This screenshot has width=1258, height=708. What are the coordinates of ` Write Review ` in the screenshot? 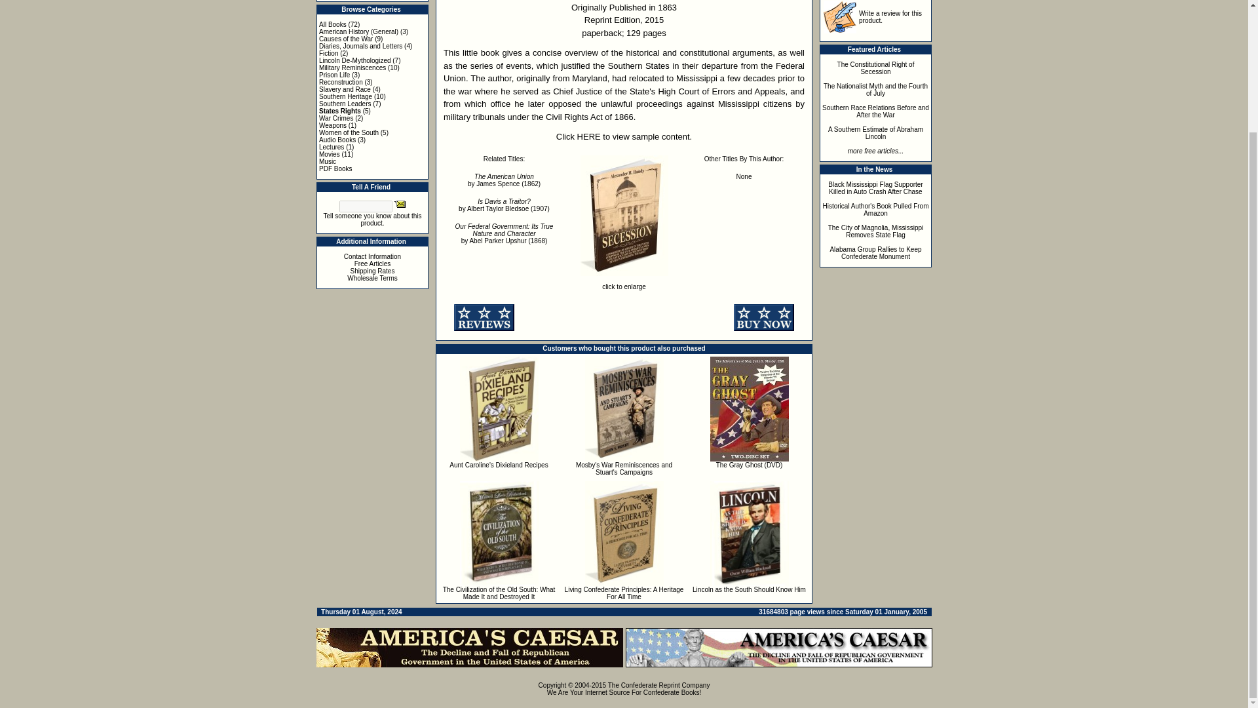 It's located at (840, 17).